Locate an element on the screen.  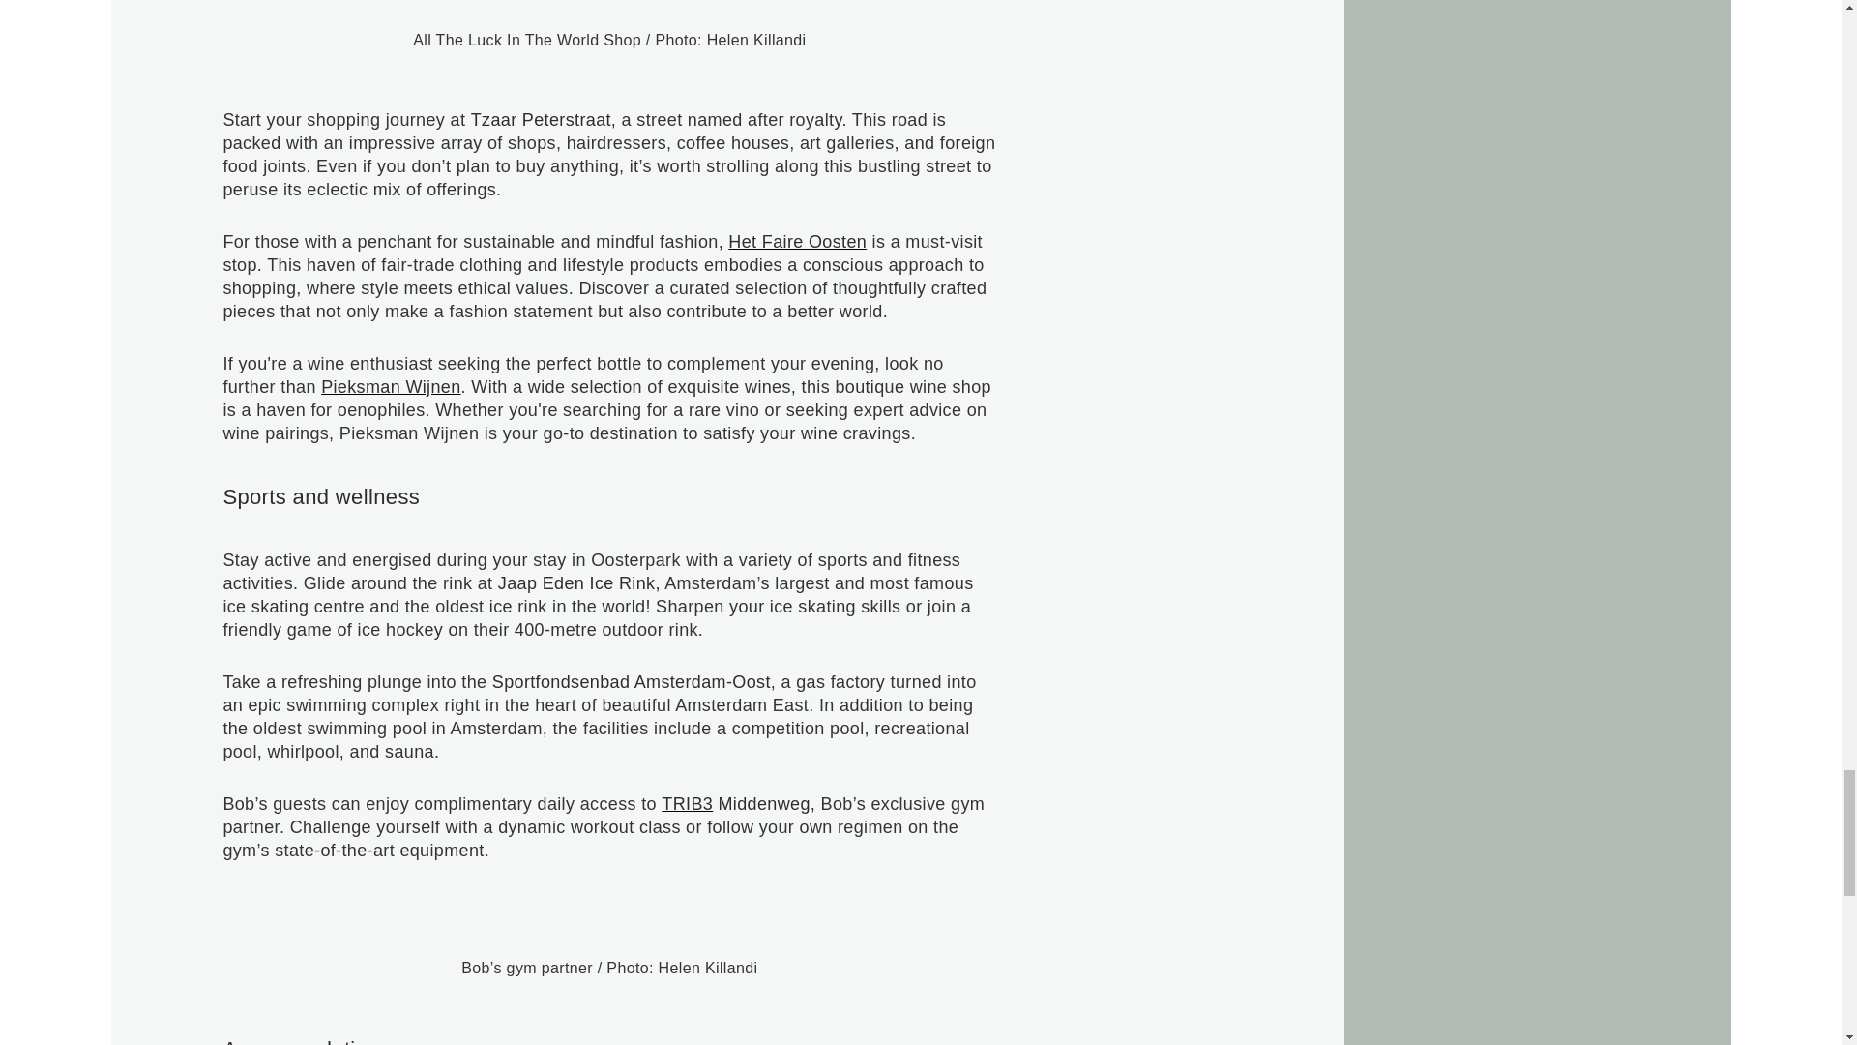
TRIB3 is located at coordinates (687, 803).